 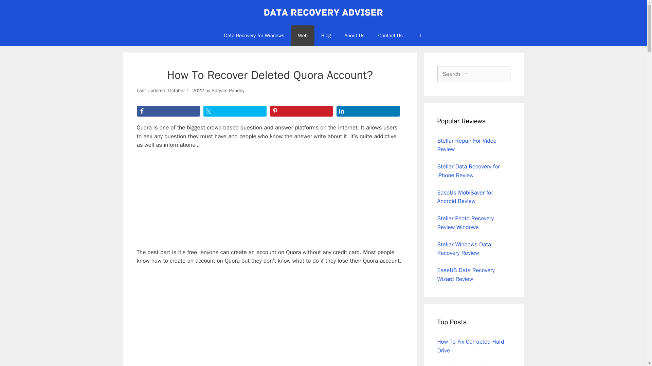 I want to click on Stellar Windows Data Recovery Review, so click(x=465, y=248).